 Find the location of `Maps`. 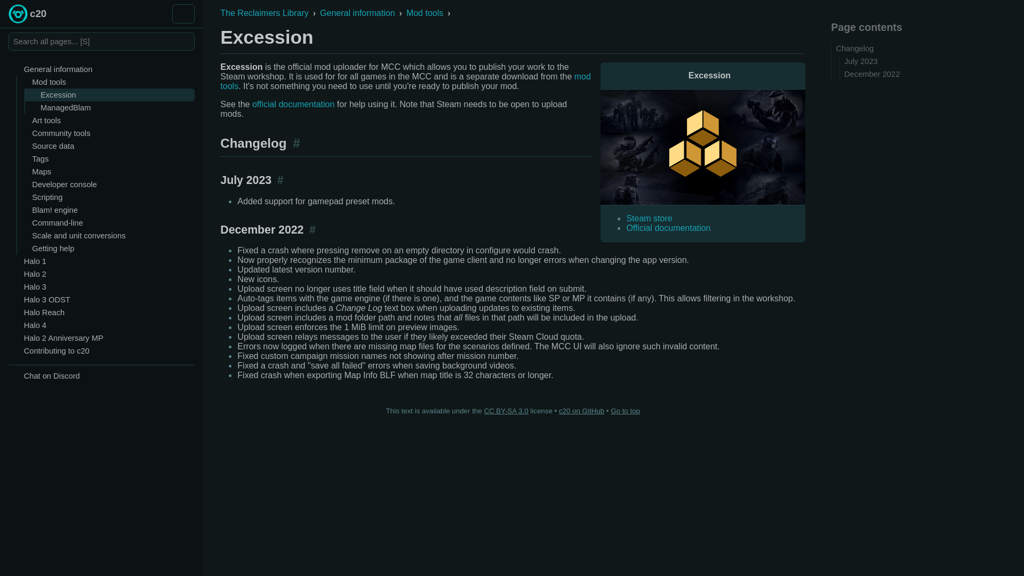

Maps is located at coordinates (106, 171).